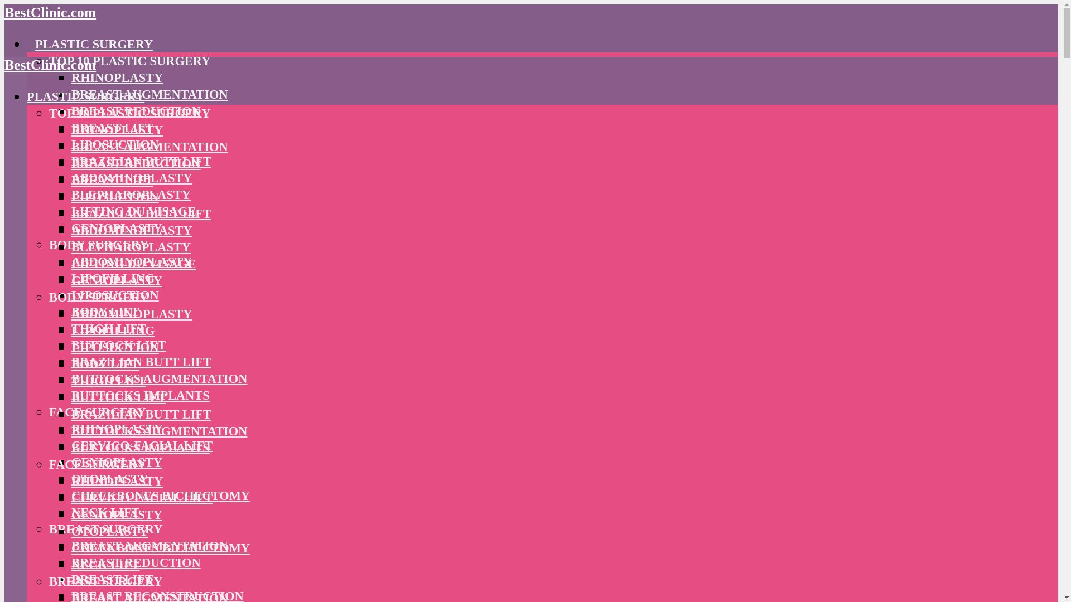 Image resolution: width=1071 pixels, height=602 pixels. I want to click on ABDOMINOPLASTY, so click(132, 177).